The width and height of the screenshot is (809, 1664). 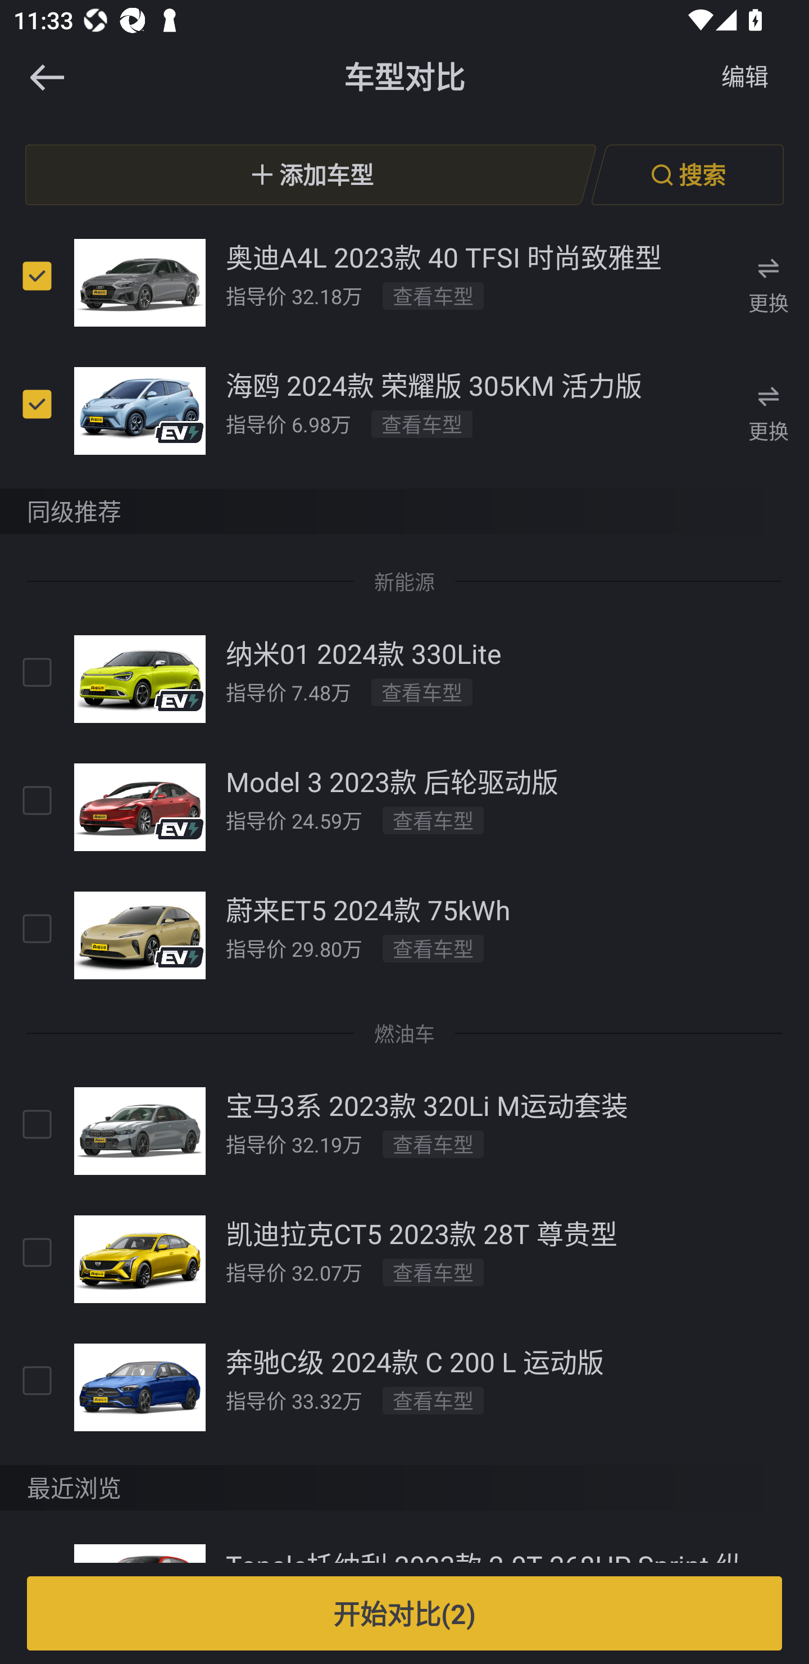 I want to click on  更换, so click(x=769, y=282).